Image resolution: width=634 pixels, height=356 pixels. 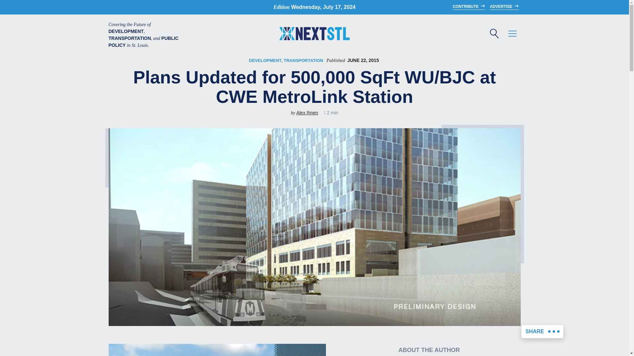 I want to click on SHARE, so click(x=542, y=332).